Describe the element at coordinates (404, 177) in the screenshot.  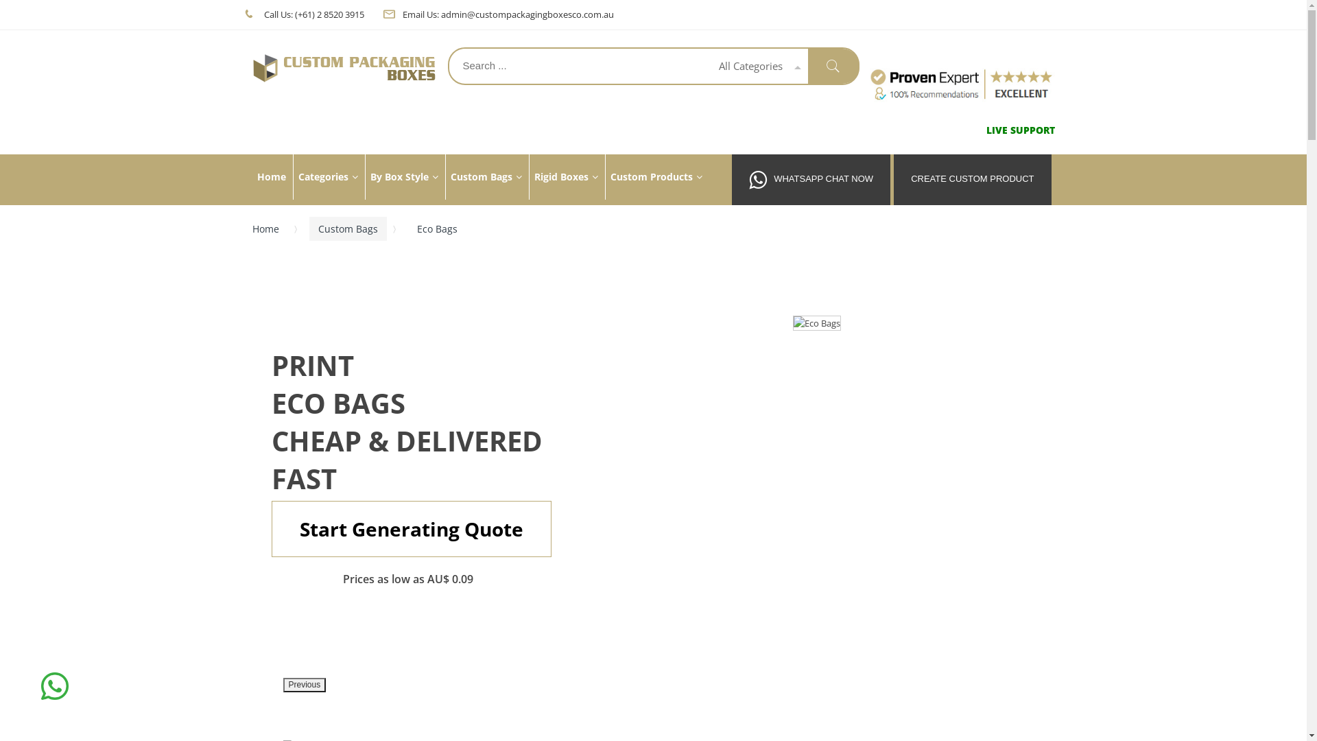
I see `By Box Style` at that location.